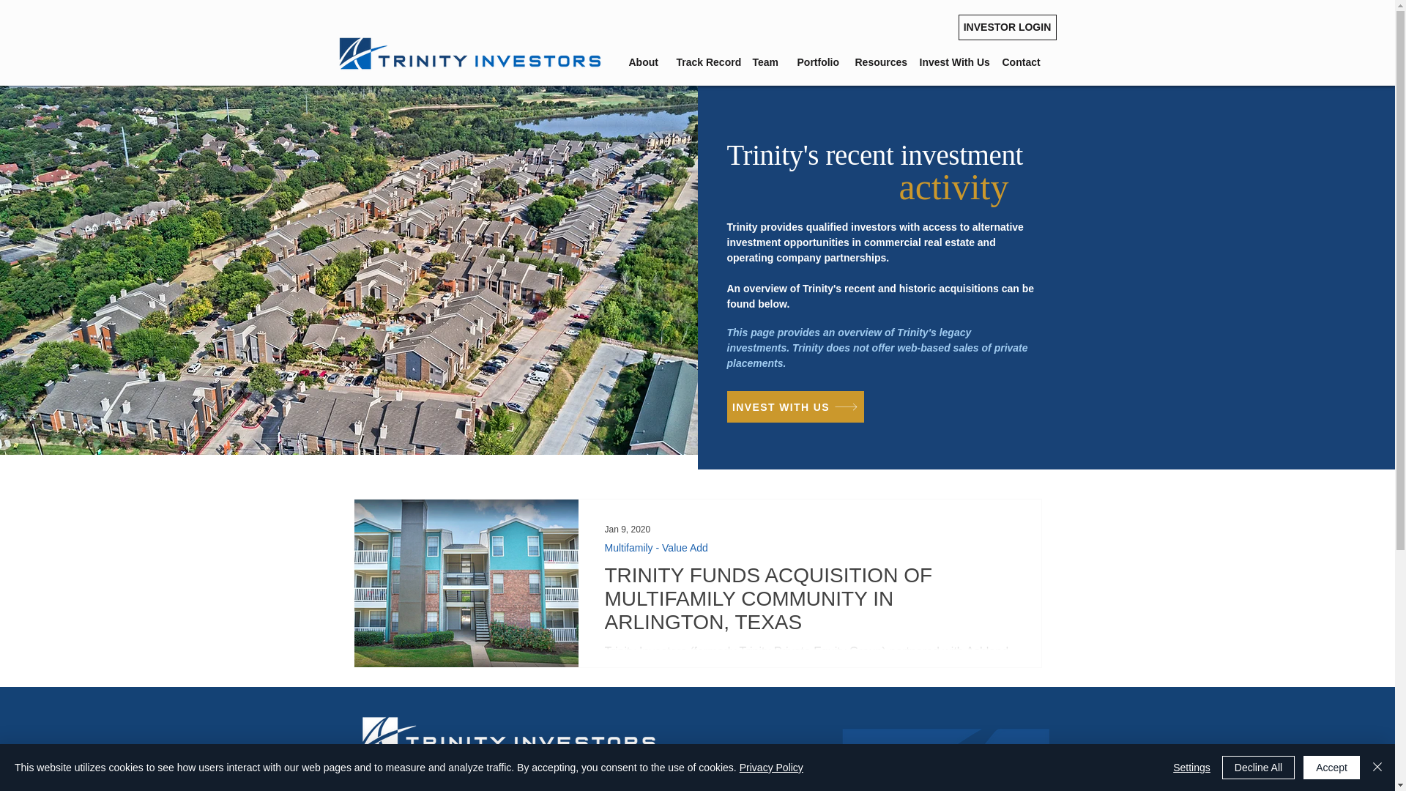 The image size is (1406, 791). What do you see at coordinates (470, 53) in the screenshot?
I see `Trinty Investors Logo` at bounding box center [470, 53].